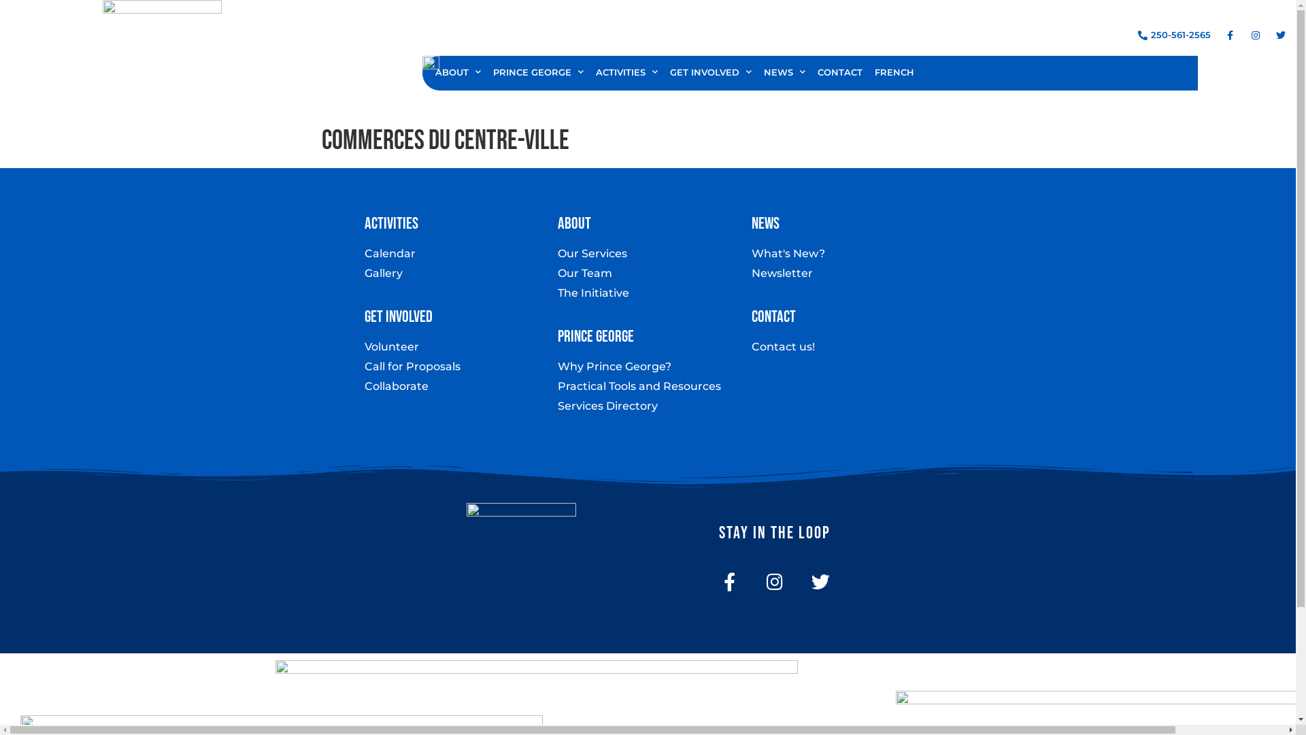  Describe the element at coordinates (454, 253) in the screenshot. I see `Calendar` at that location.